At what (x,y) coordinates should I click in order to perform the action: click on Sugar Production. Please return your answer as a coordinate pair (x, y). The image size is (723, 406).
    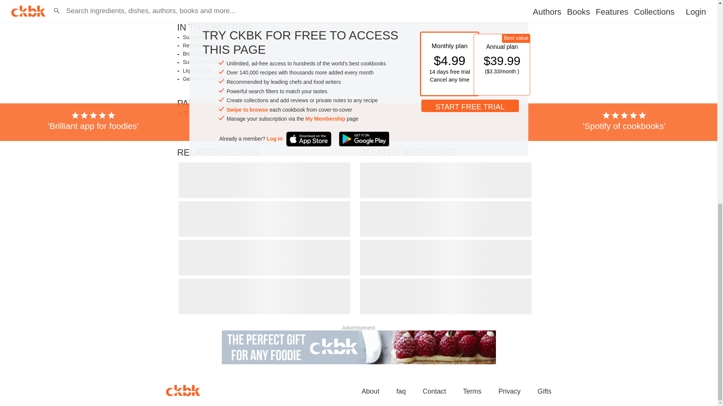
    Looking at the image, I should click on (203, 37).